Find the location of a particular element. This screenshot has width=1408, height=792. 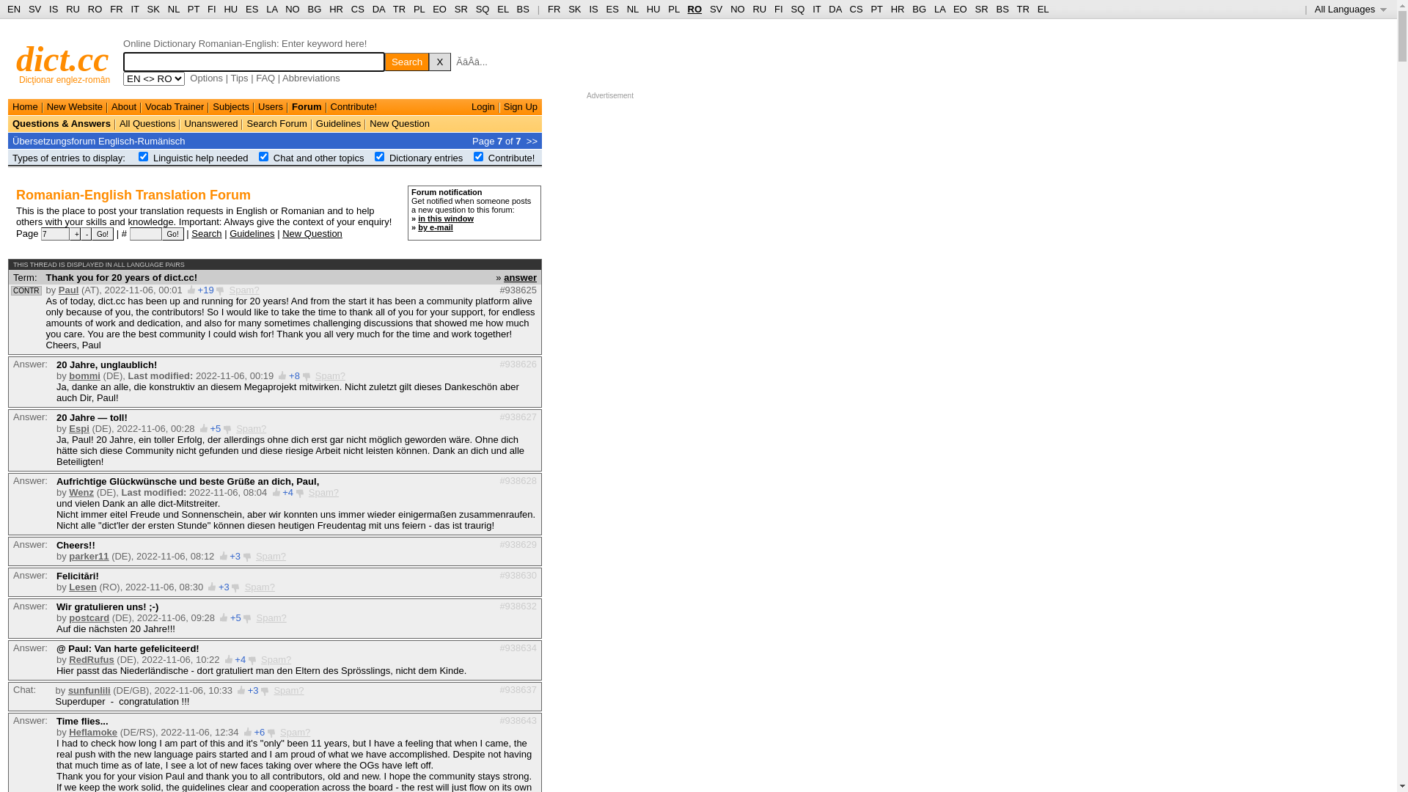

Go! is located at coordinates (173, 234).